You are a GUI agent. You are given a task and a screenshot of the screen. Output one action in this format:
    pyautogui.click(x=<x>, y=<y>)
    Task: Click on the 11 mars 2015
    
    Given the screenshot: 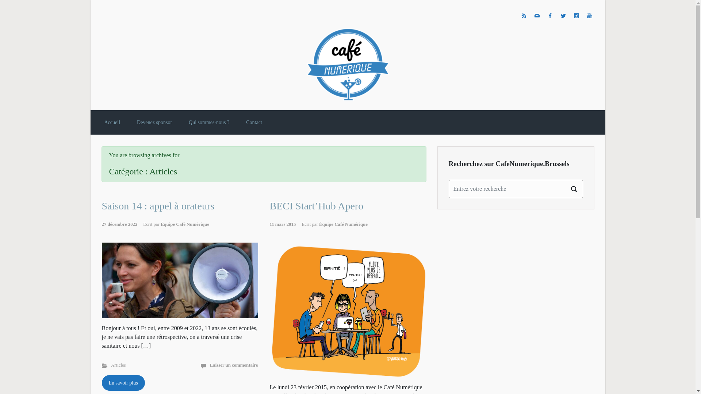 What is the action you would take?
    pyautogui.click(x=286, y=224)
    